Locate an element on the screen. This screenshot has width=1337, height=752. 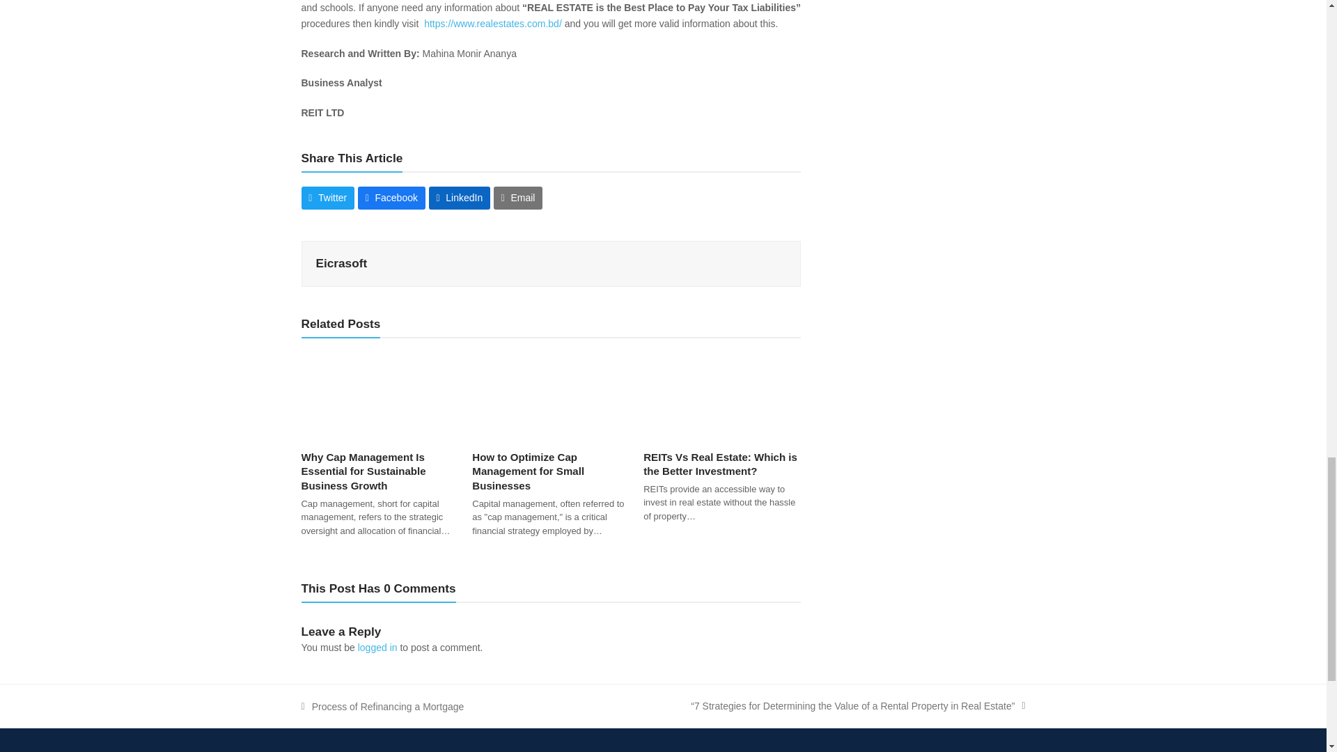
How to Optimize Cap Management for Small Businesses is located at coordinates (550, 394).